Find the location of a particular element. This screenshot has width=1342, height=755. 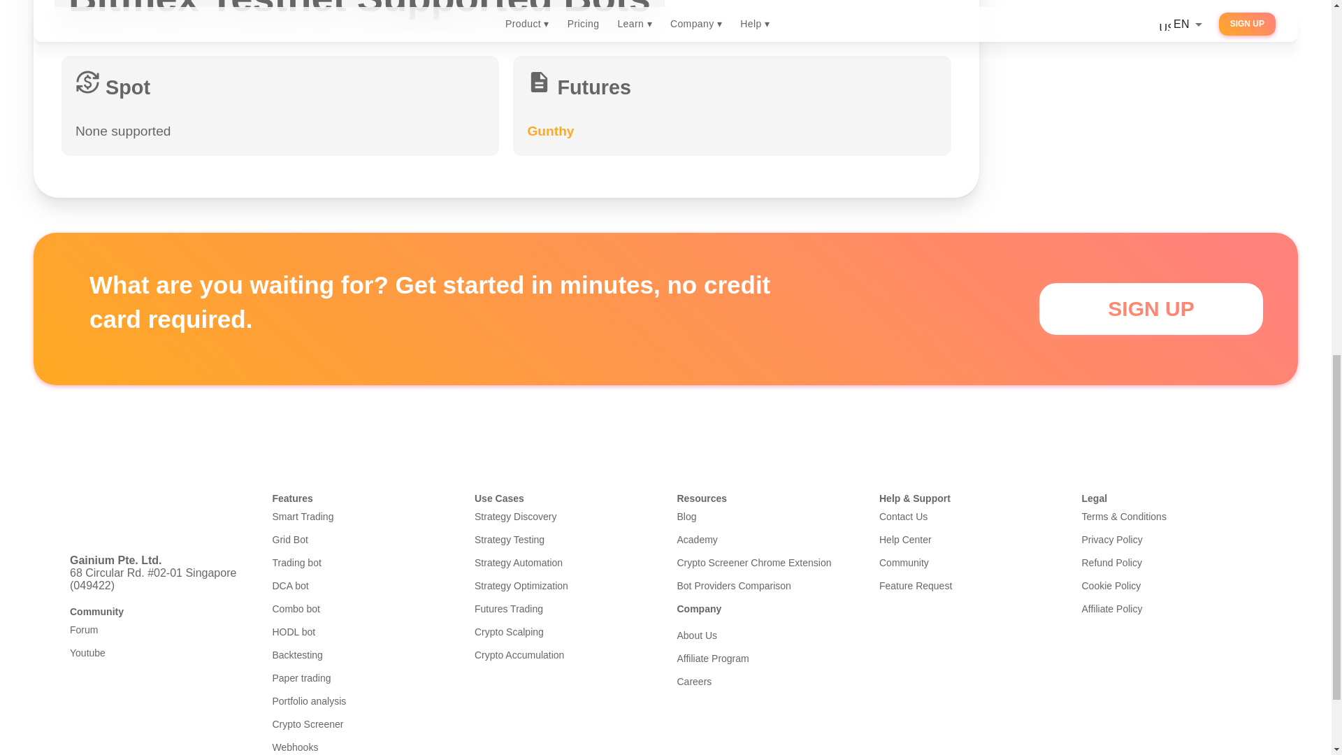

SIGN UP is located at coordinates (1150, 309).